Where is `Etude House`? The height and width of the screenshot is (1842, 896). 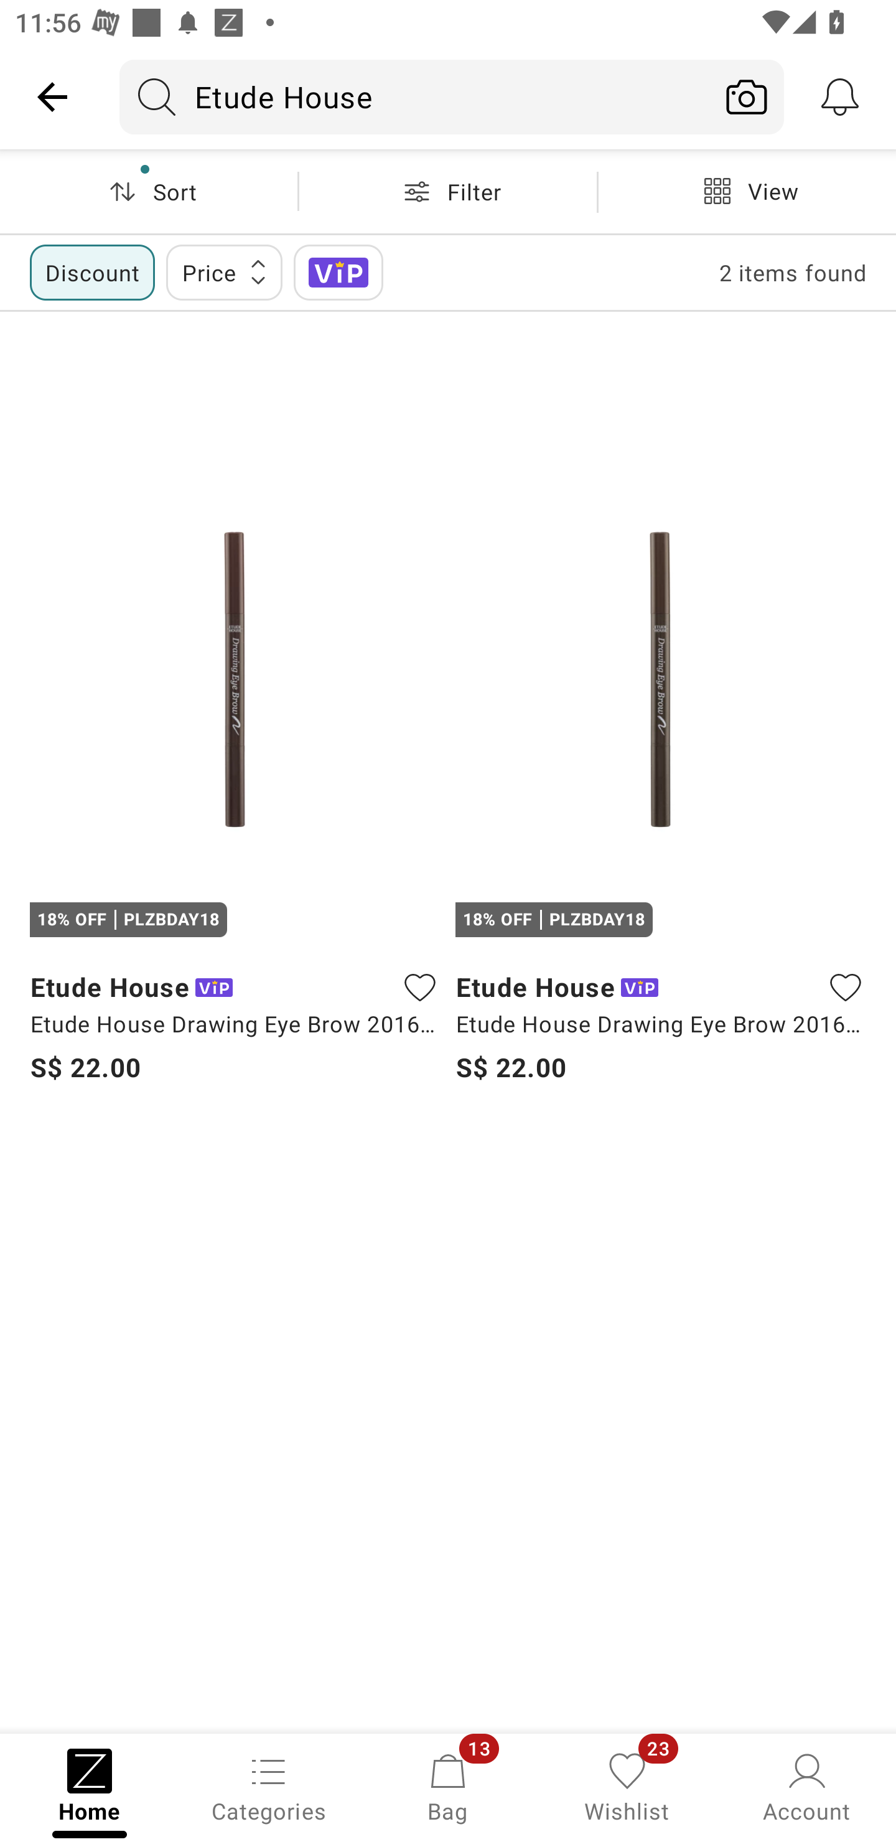 Etude House is located at coordinates (414, 96).